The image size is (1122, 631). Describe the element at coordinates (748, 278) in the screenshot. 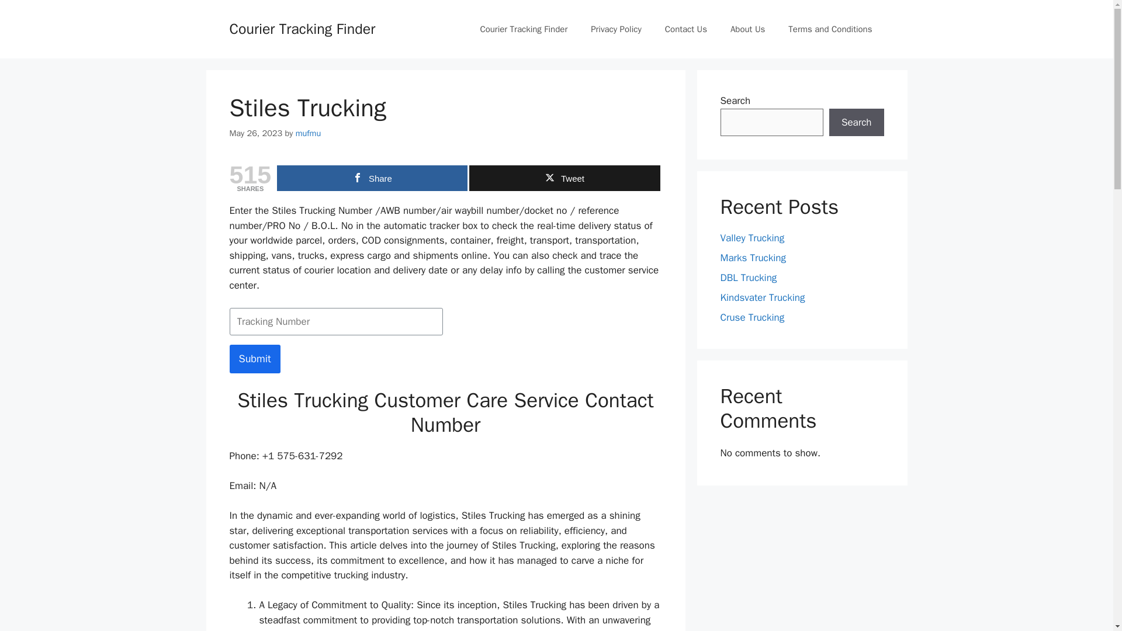

I see `DBL Trucking` at that location.